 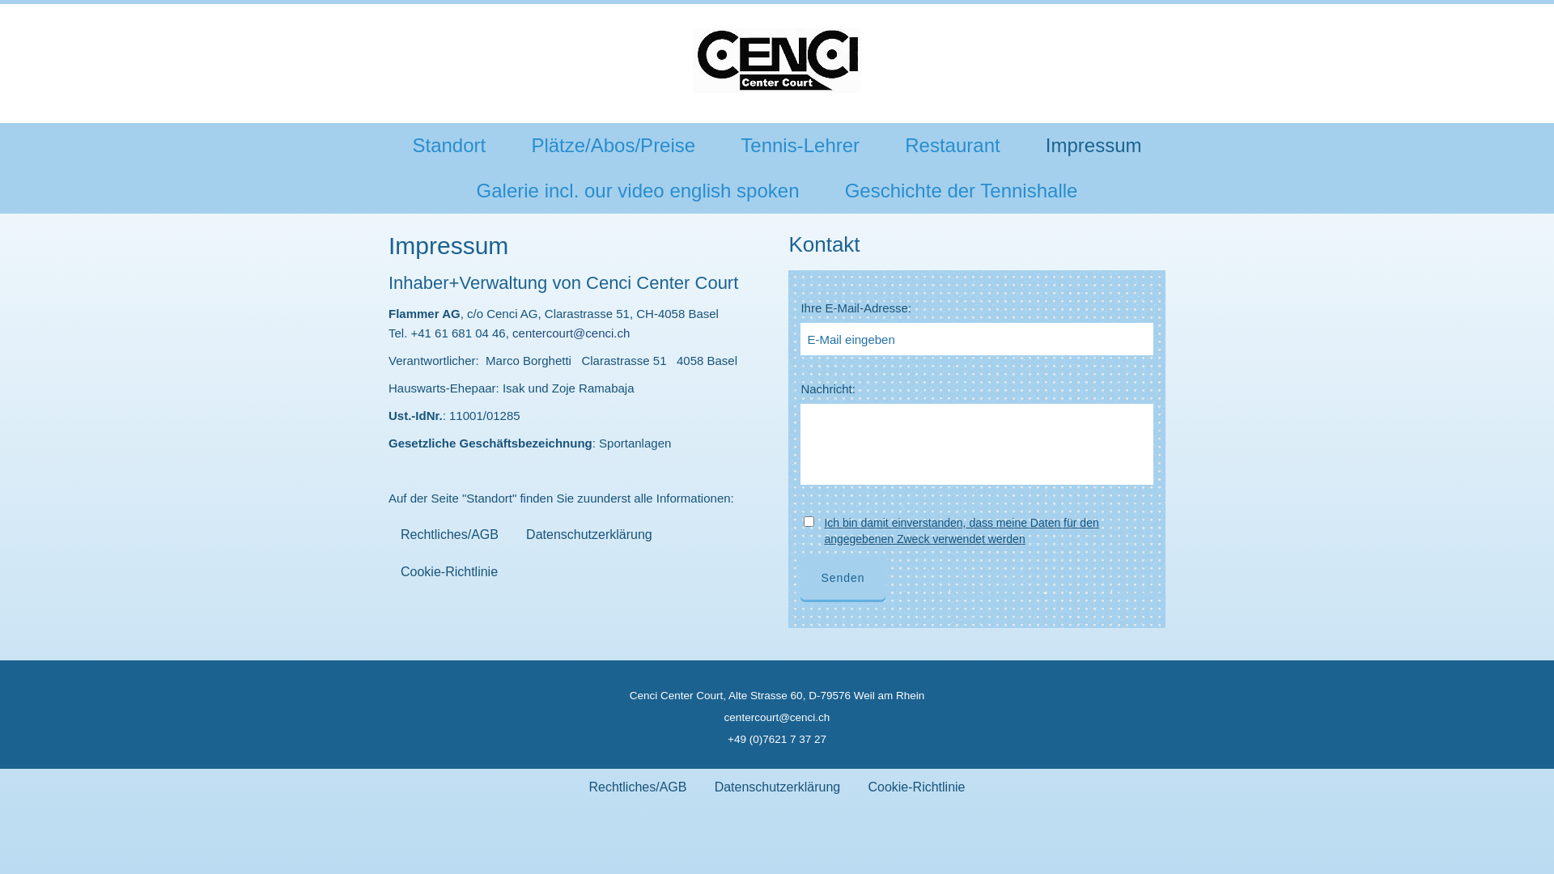 I want to click on Rechtliches/AGB, so click(x=638, y=787).